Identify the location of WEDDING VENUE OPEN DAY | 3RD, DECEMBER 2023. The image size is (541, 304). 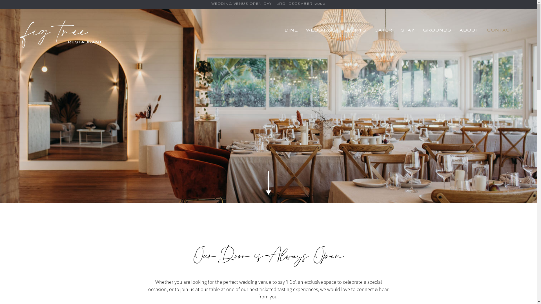
(269, 4).